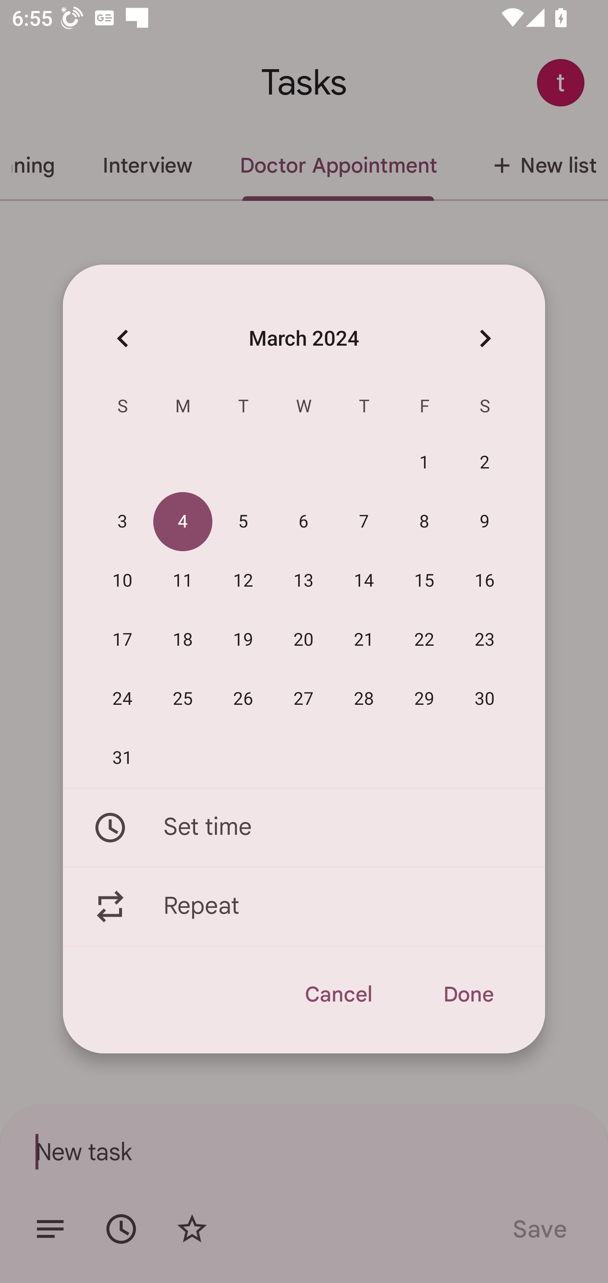  Describe the element at coordinates (243, 522) in the screenshot. I see `5 05 March 2024` at that location.